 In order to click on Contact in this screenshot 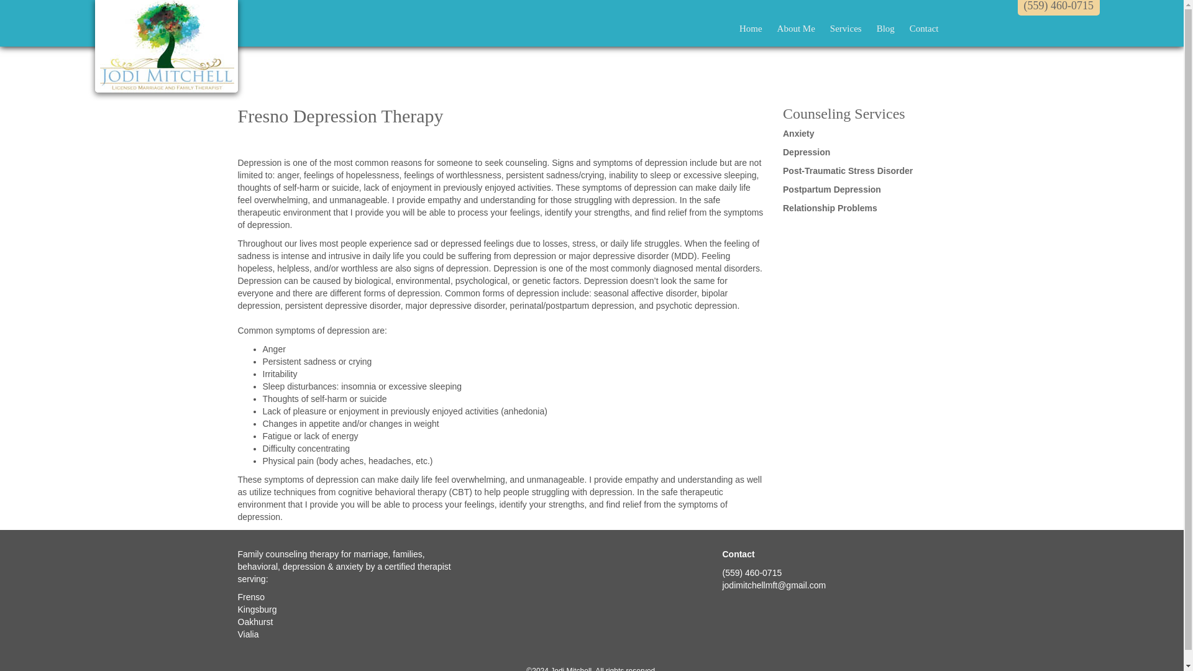, I will do `click(923, 29)`.